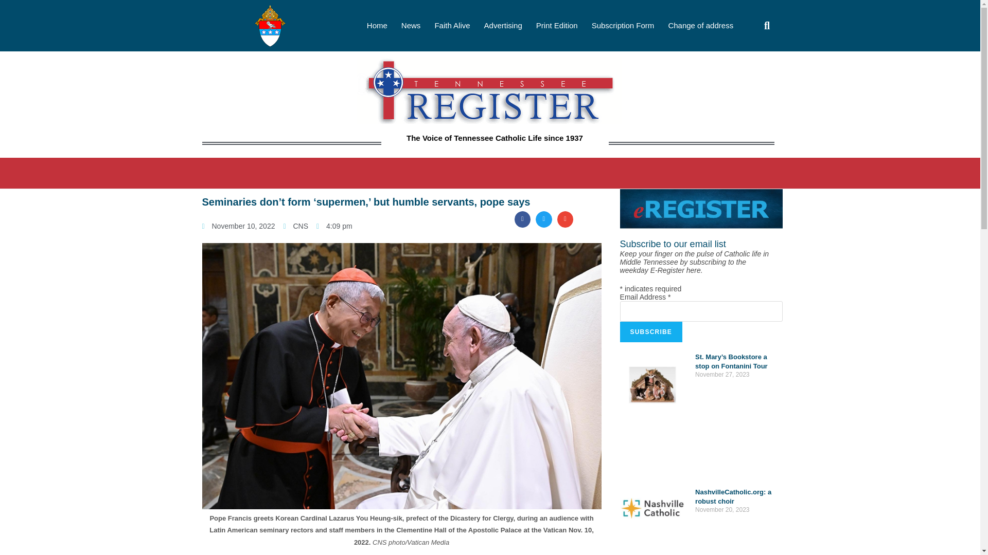 The height and width of the screenshot is (555, 988). Describe the element at coordinates (411, 26) in the screenshot. I see `News` at that location.